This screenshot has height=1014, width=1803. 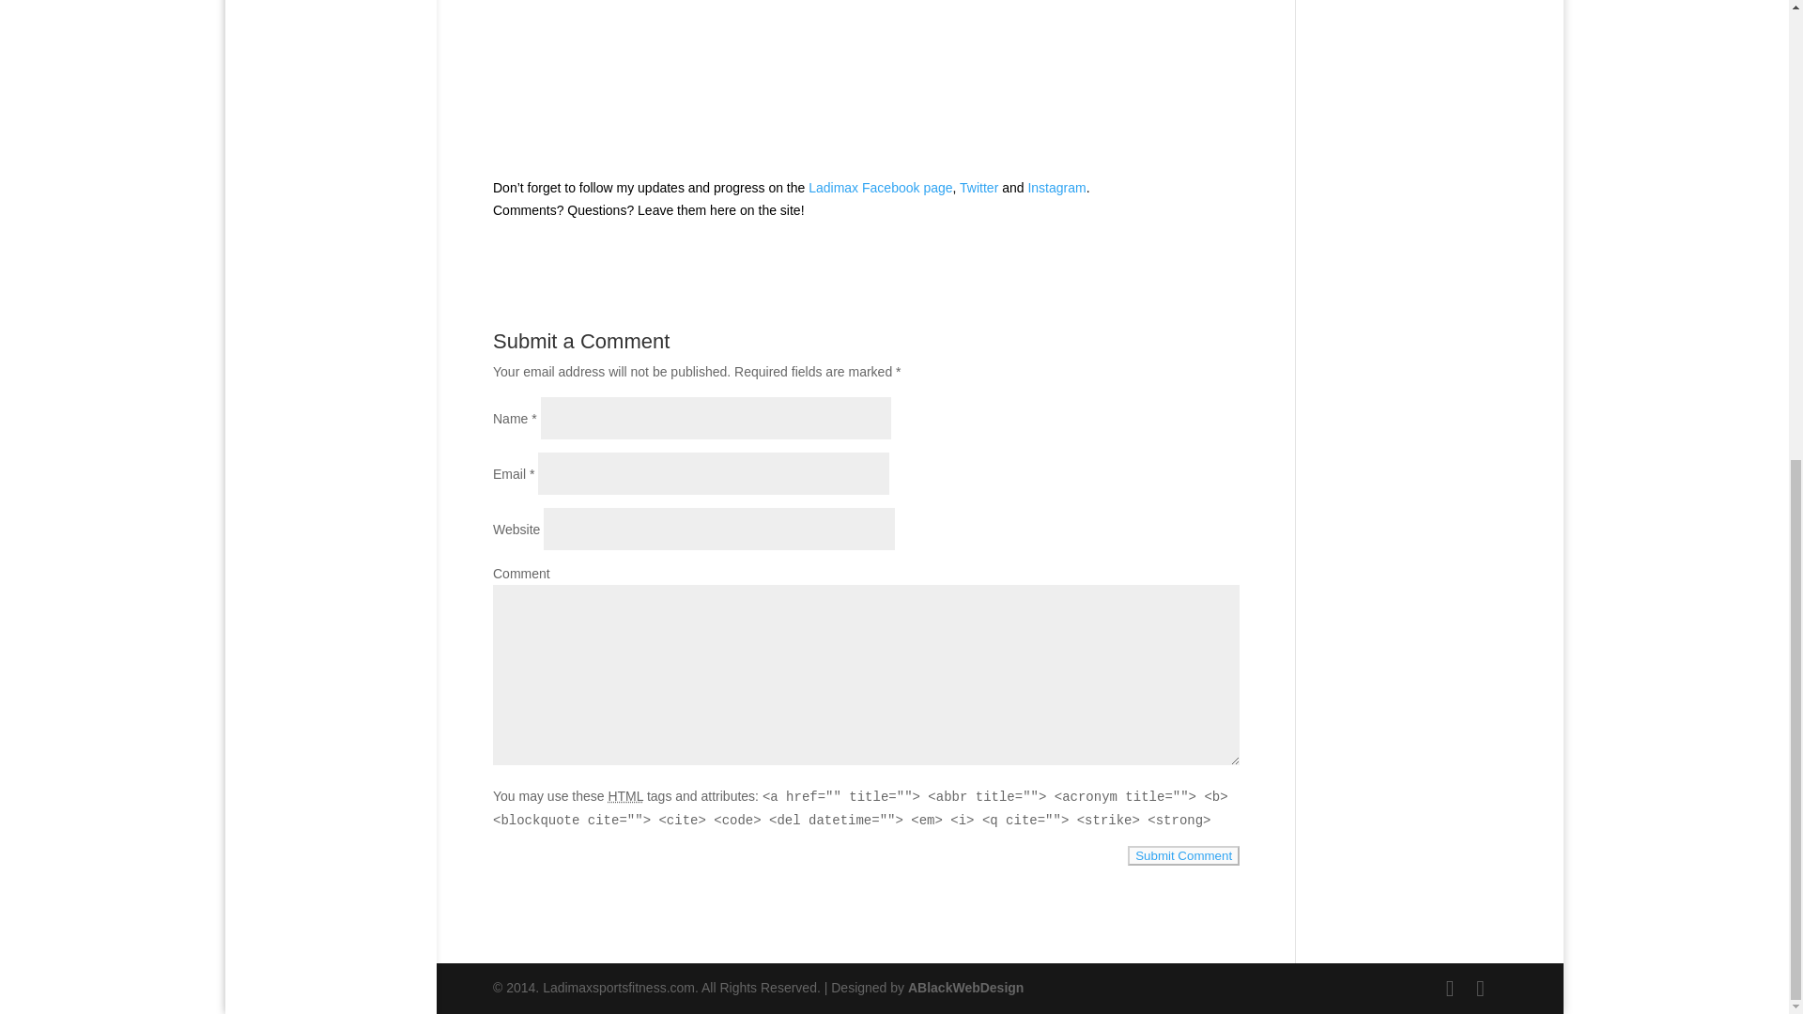 What do you see at coordinates (1056, 188) in the screenshot?
I see `Instagram` at bounding box center [1056, 188].